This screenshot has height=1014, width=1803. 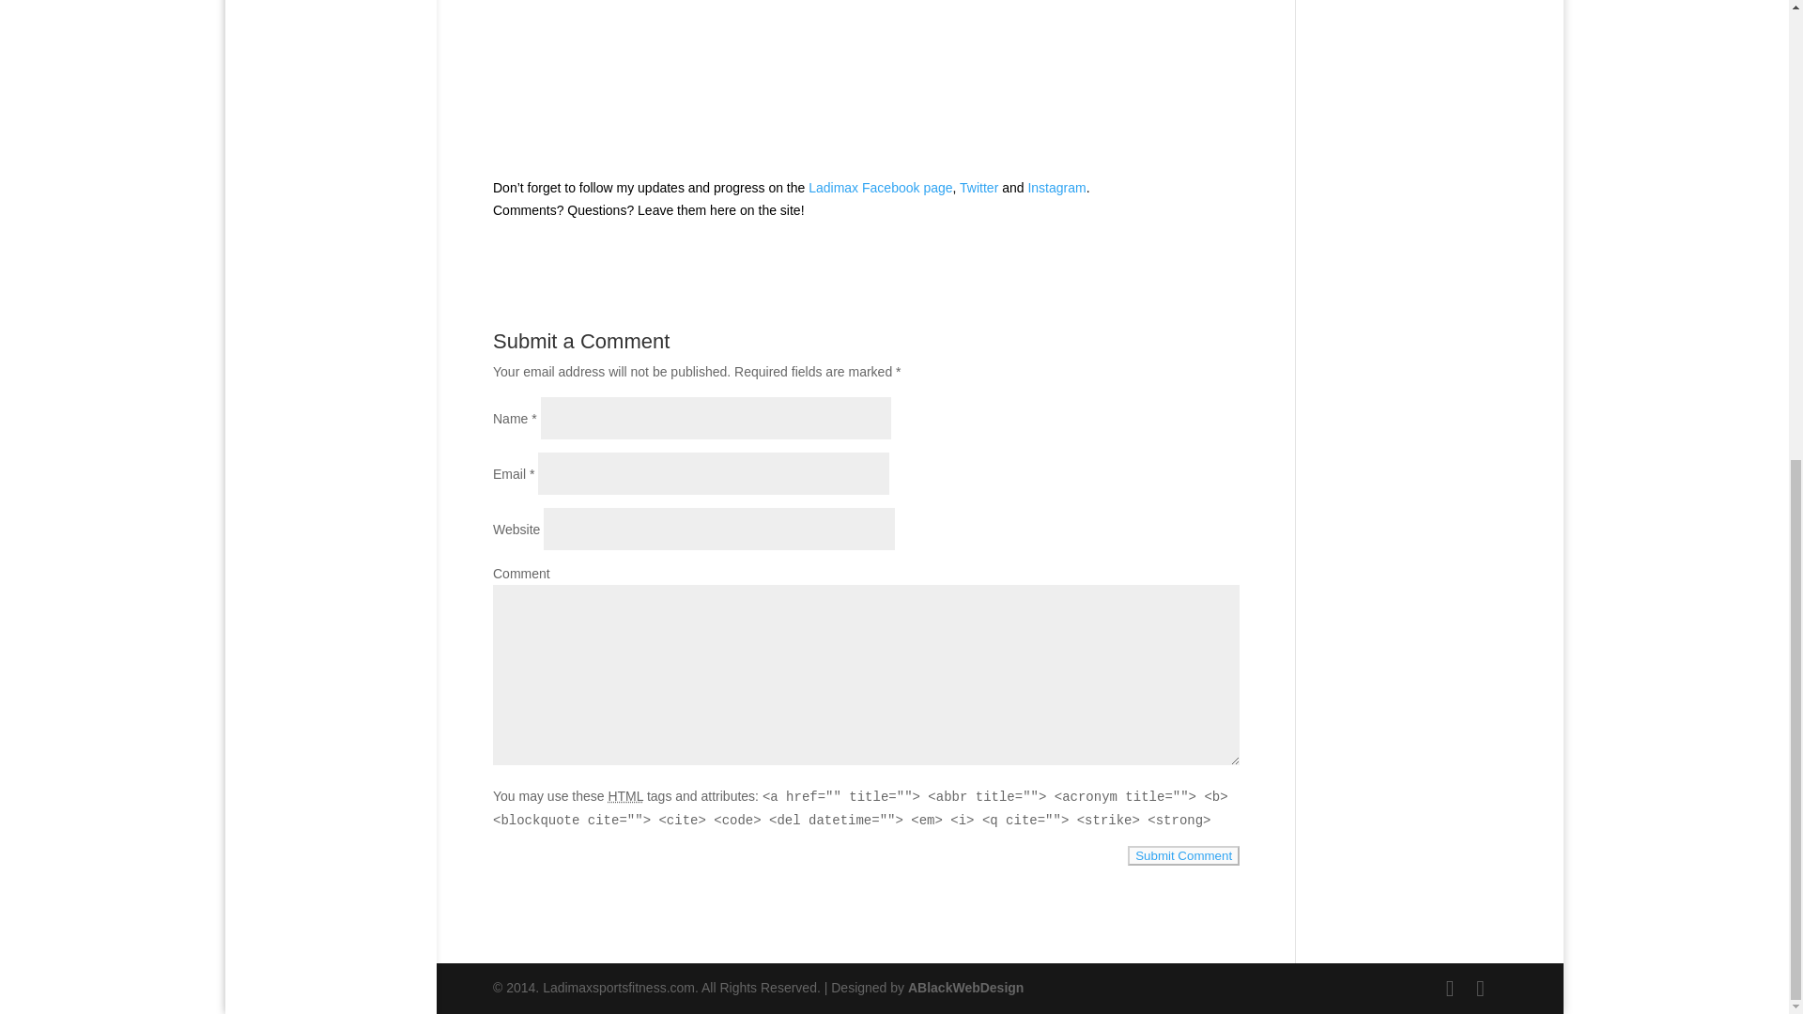 What do you see at coordinates (1056, 188) in the screenshot?
I see `Instagram` at bounding box center [1056, 188].